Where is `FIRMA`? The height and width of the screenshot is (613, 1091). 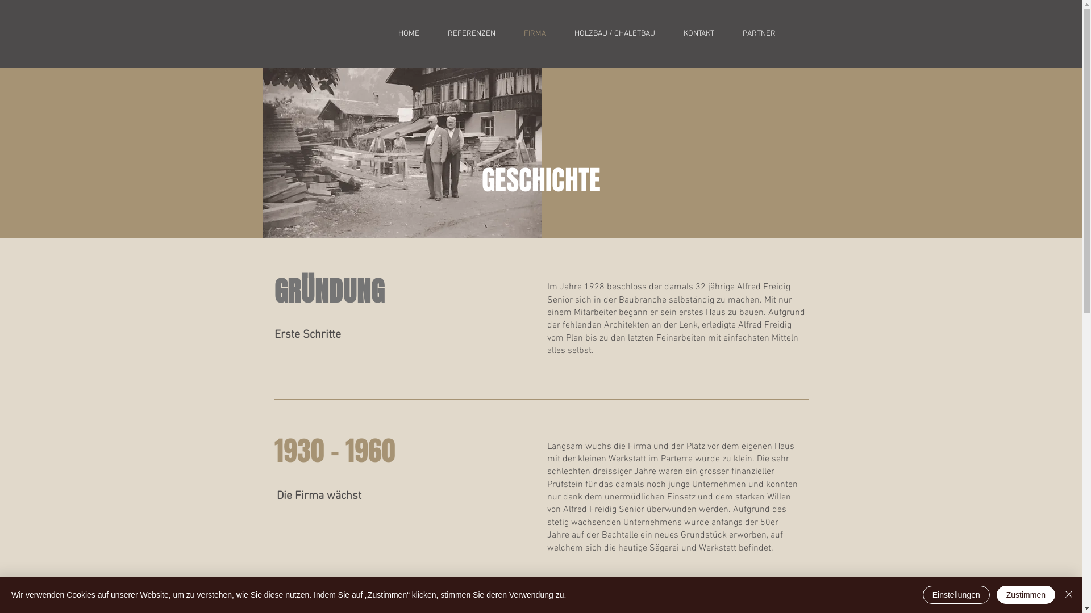
FIRMA is located at coordinates (534, 34).